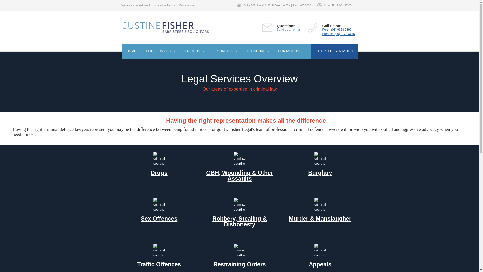 The width and height of the screenshot is (483, 272). What do you see at coordinates (320, 264) in the screenshot?
I see `Appeals` at bounding box center [320, 264].